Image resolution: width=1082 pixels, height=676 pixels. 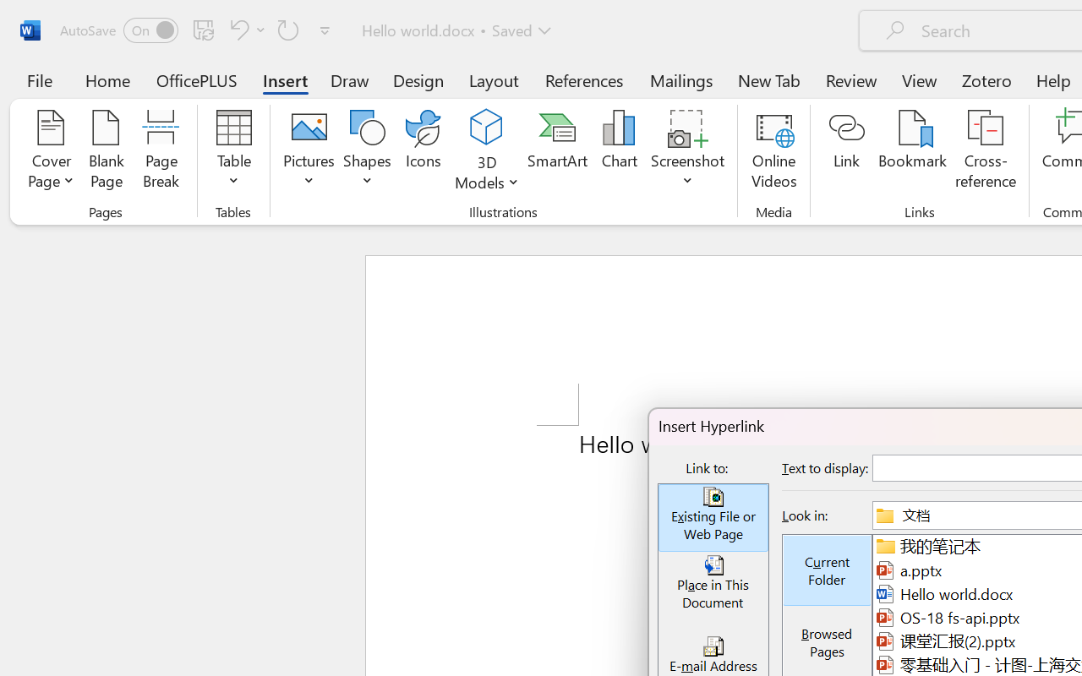 What do you see at coordinates (233, 152) in the screenshot?
I see `Table` at bounding box center [233, 152].